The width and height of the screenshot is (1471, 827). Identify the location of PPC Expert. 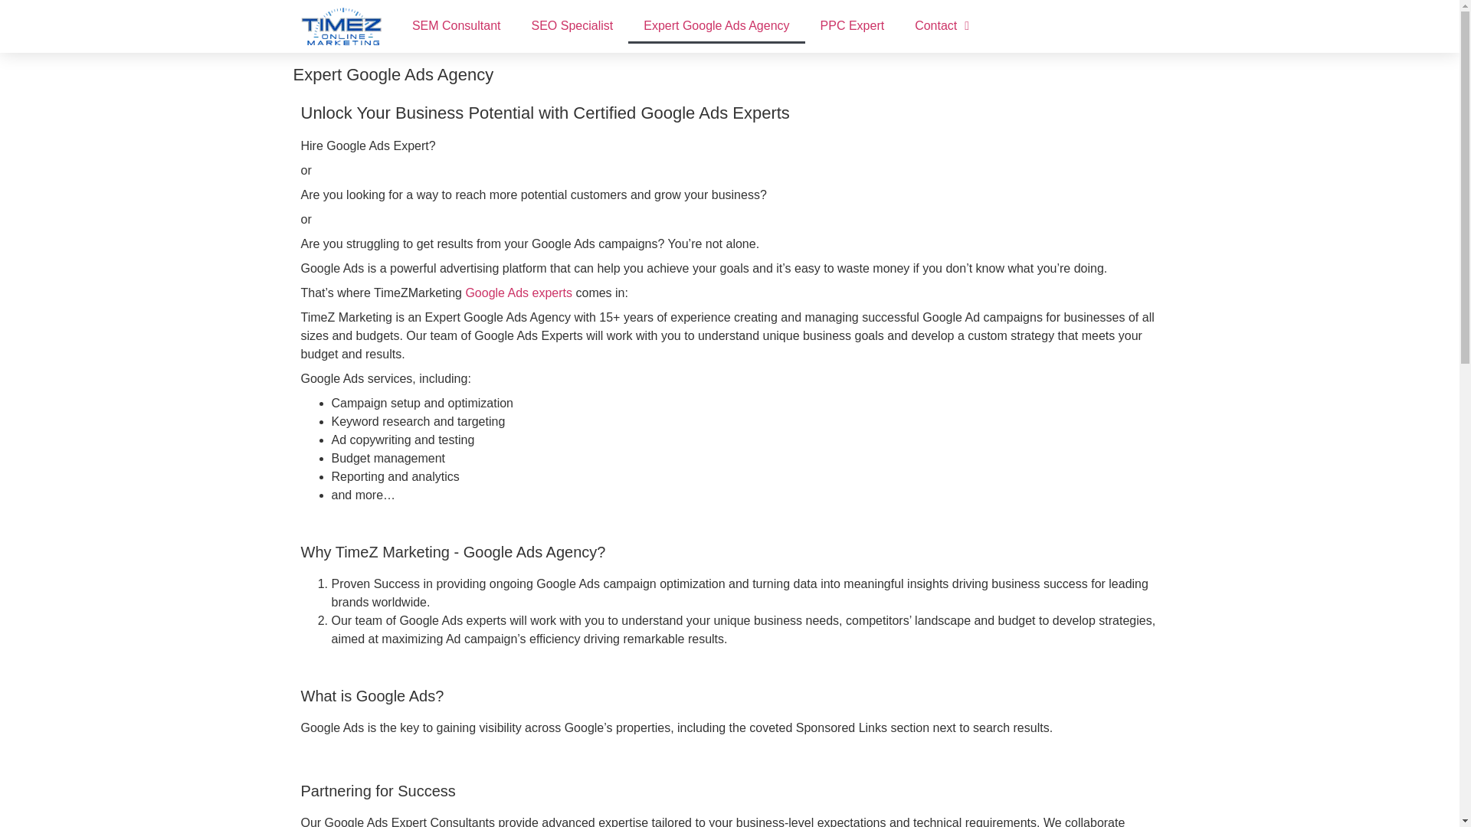
(852, 26).